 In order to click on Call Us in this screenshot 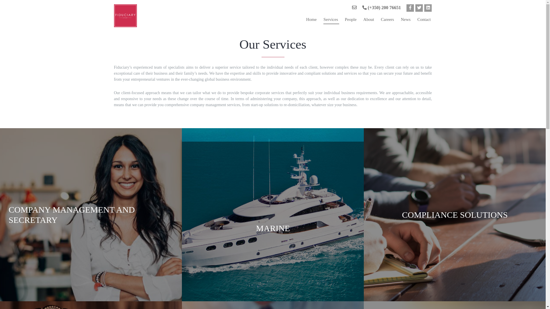, I will do `click(382, 9)`.